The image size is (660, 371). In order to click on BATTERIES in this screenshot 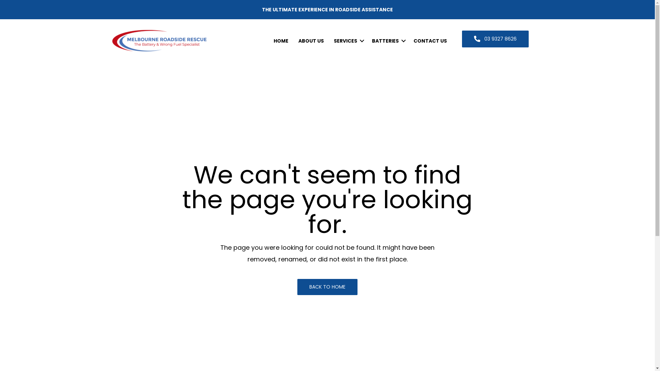, I will do `click(388, 41)`.